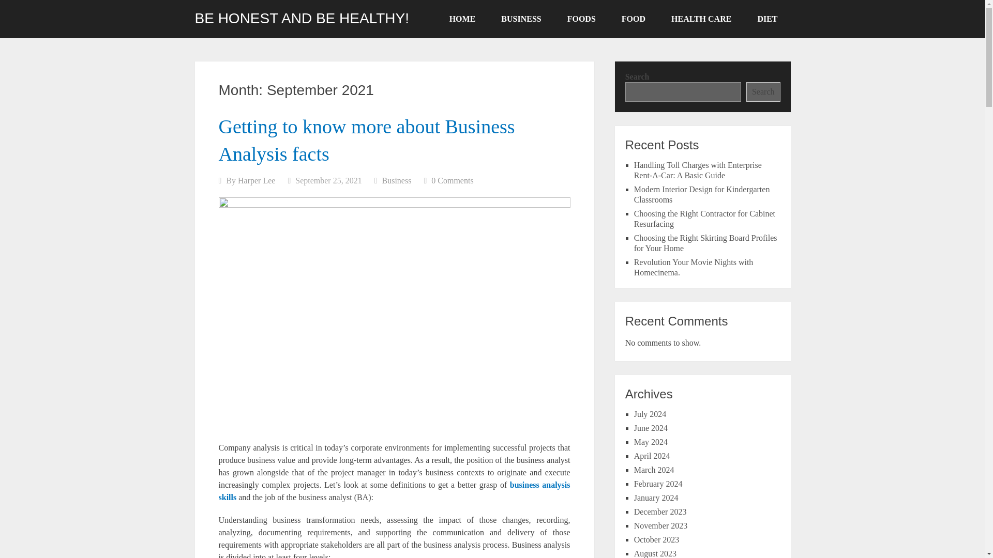 This screenshot has width=993, height=558. I want to click on HOME, so click(462, 19).